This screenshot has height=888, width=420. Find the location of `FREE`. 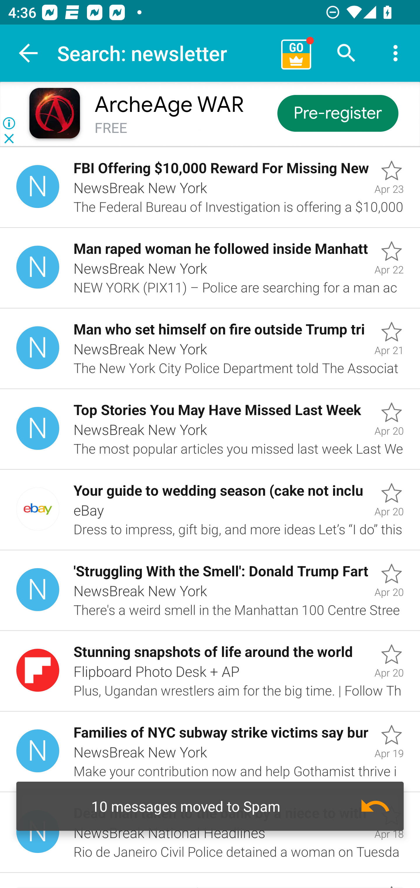

FREE is located at coordinates (111, 128).